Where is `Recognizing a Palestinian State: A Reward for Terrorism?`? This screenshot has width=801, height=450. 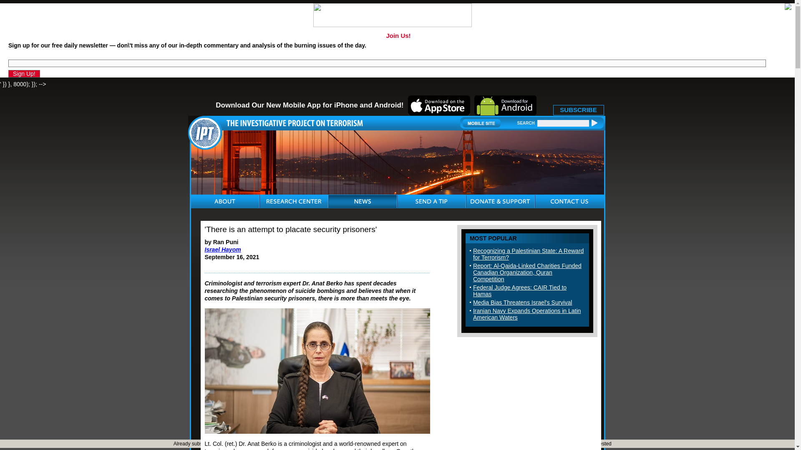
Recognizing a Palestinian State: A Reward for Terrorism? is located at coordinates (528, 254).